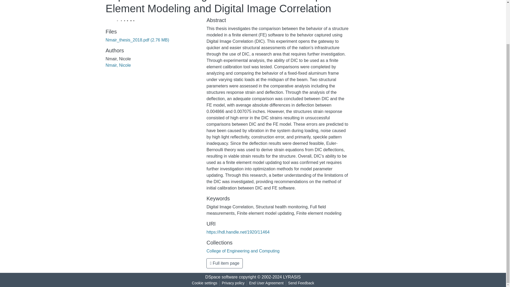  Describe the element at coordinates (292, 277) in the screenshot. I see `LYRASIS` at that location.